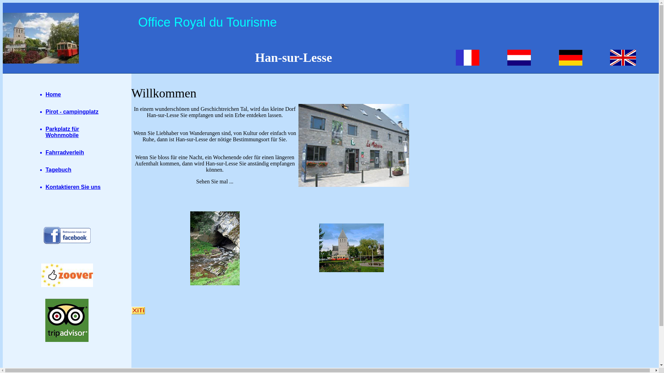  What do you see at coordinates (58, 170) in the screenshot?
I see `Tagebuch` at bounding box center [58, 170].